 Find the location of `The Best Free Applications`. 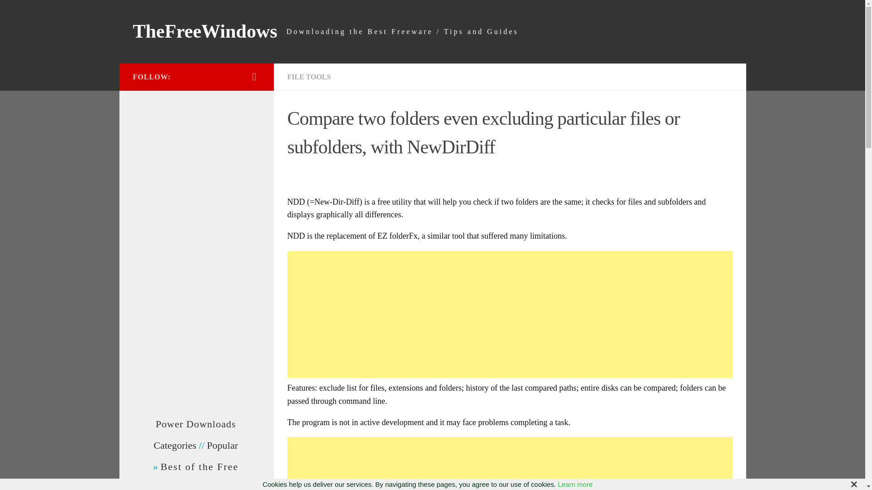

The Best Free Applications is located at coordinates (199, 466).